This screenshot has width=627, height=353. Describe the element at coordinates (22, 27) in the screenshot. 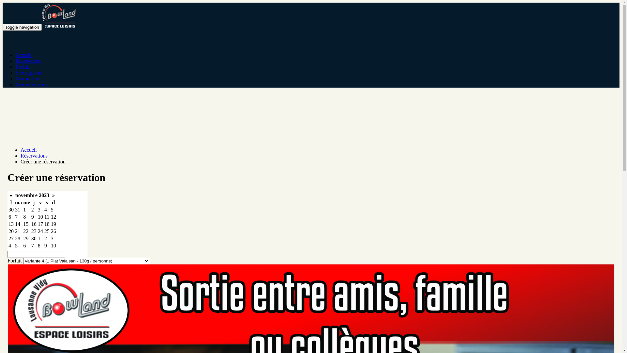

I see `Toggle navigation` at that location.